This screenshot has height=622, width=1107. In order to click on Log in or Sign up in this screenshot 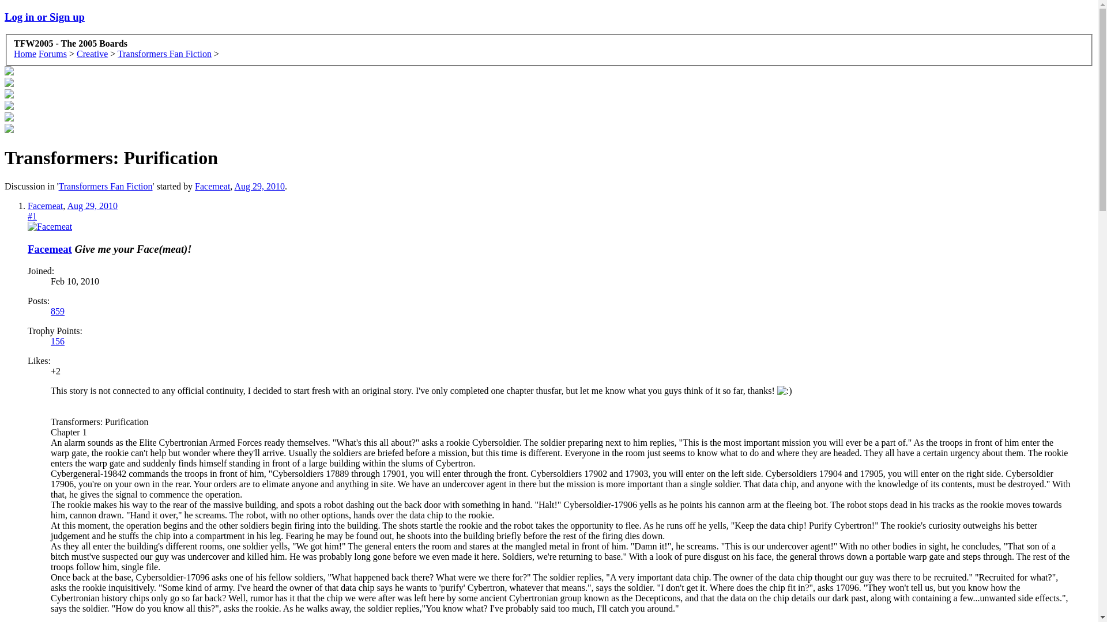, I will do `click(44, 17)`.